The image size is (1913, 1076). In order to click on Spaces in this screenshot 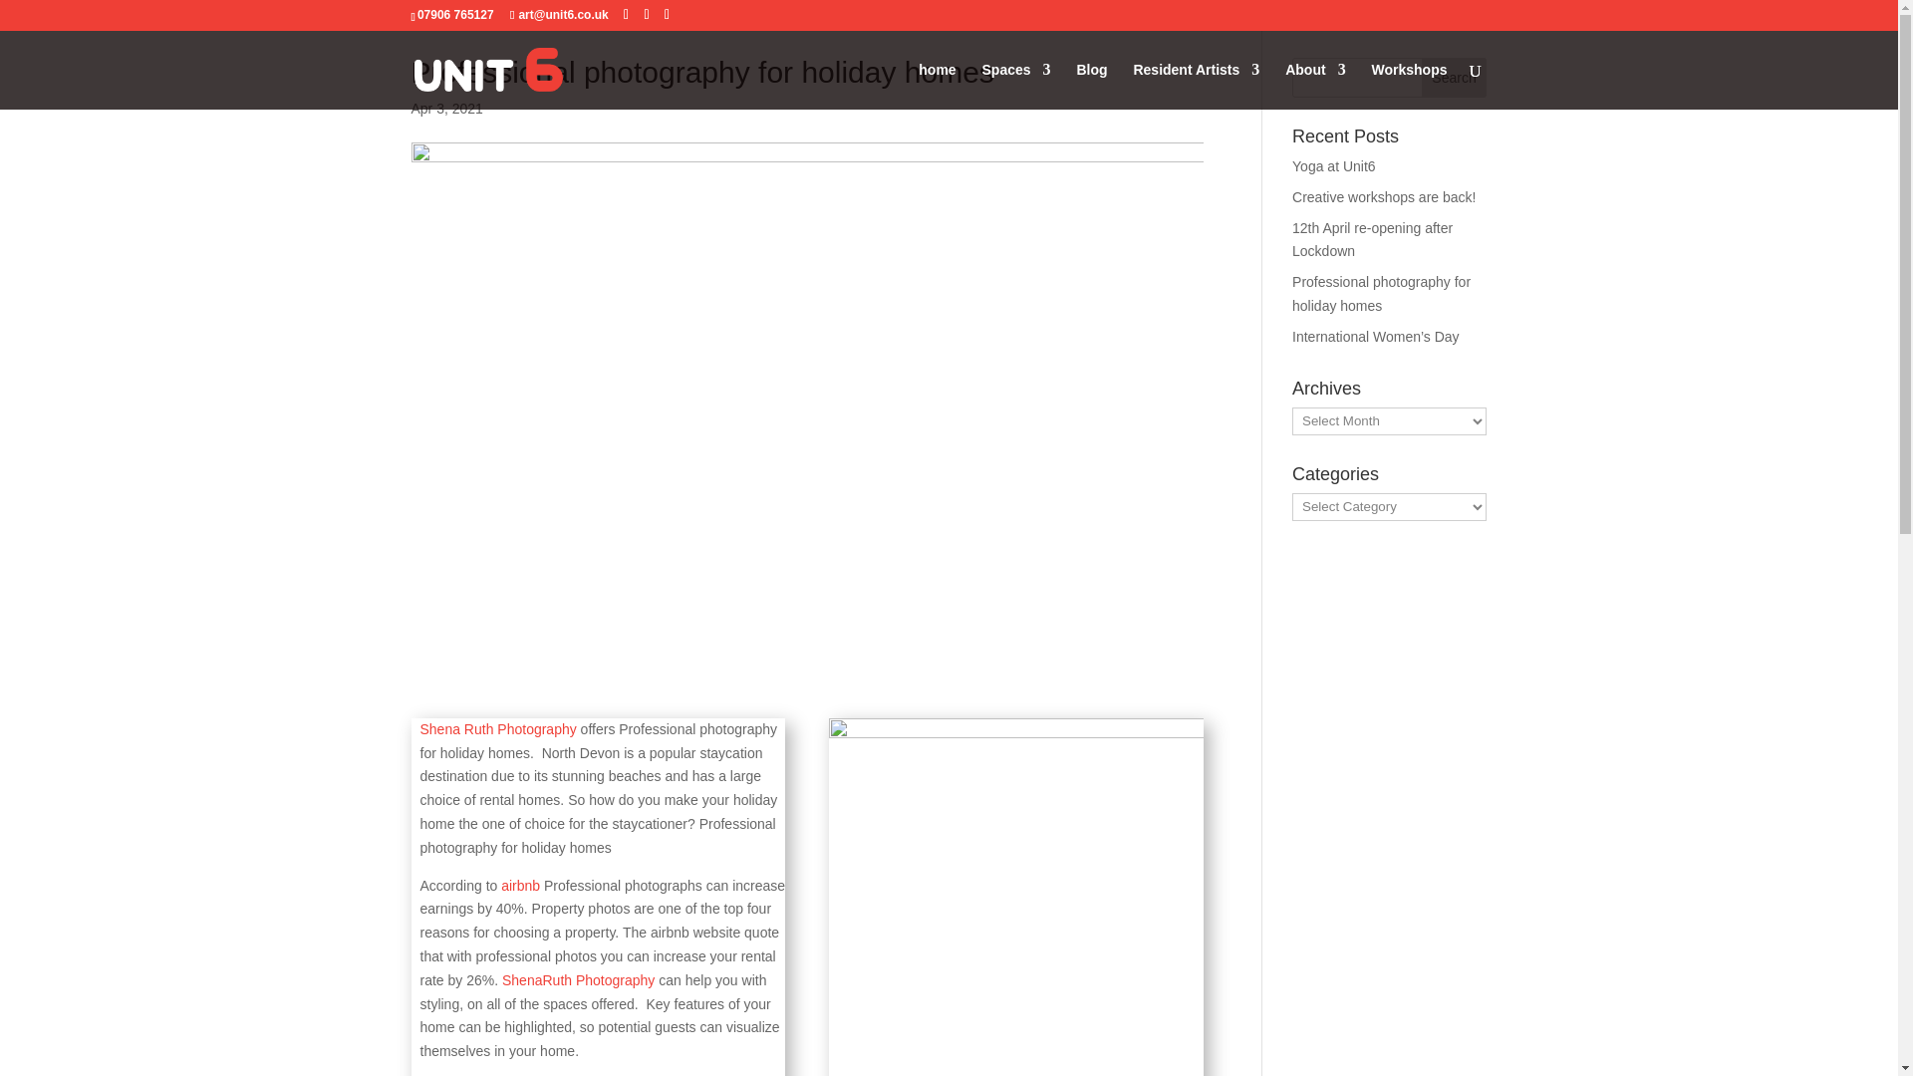, I will do `click(1016, 86)`.